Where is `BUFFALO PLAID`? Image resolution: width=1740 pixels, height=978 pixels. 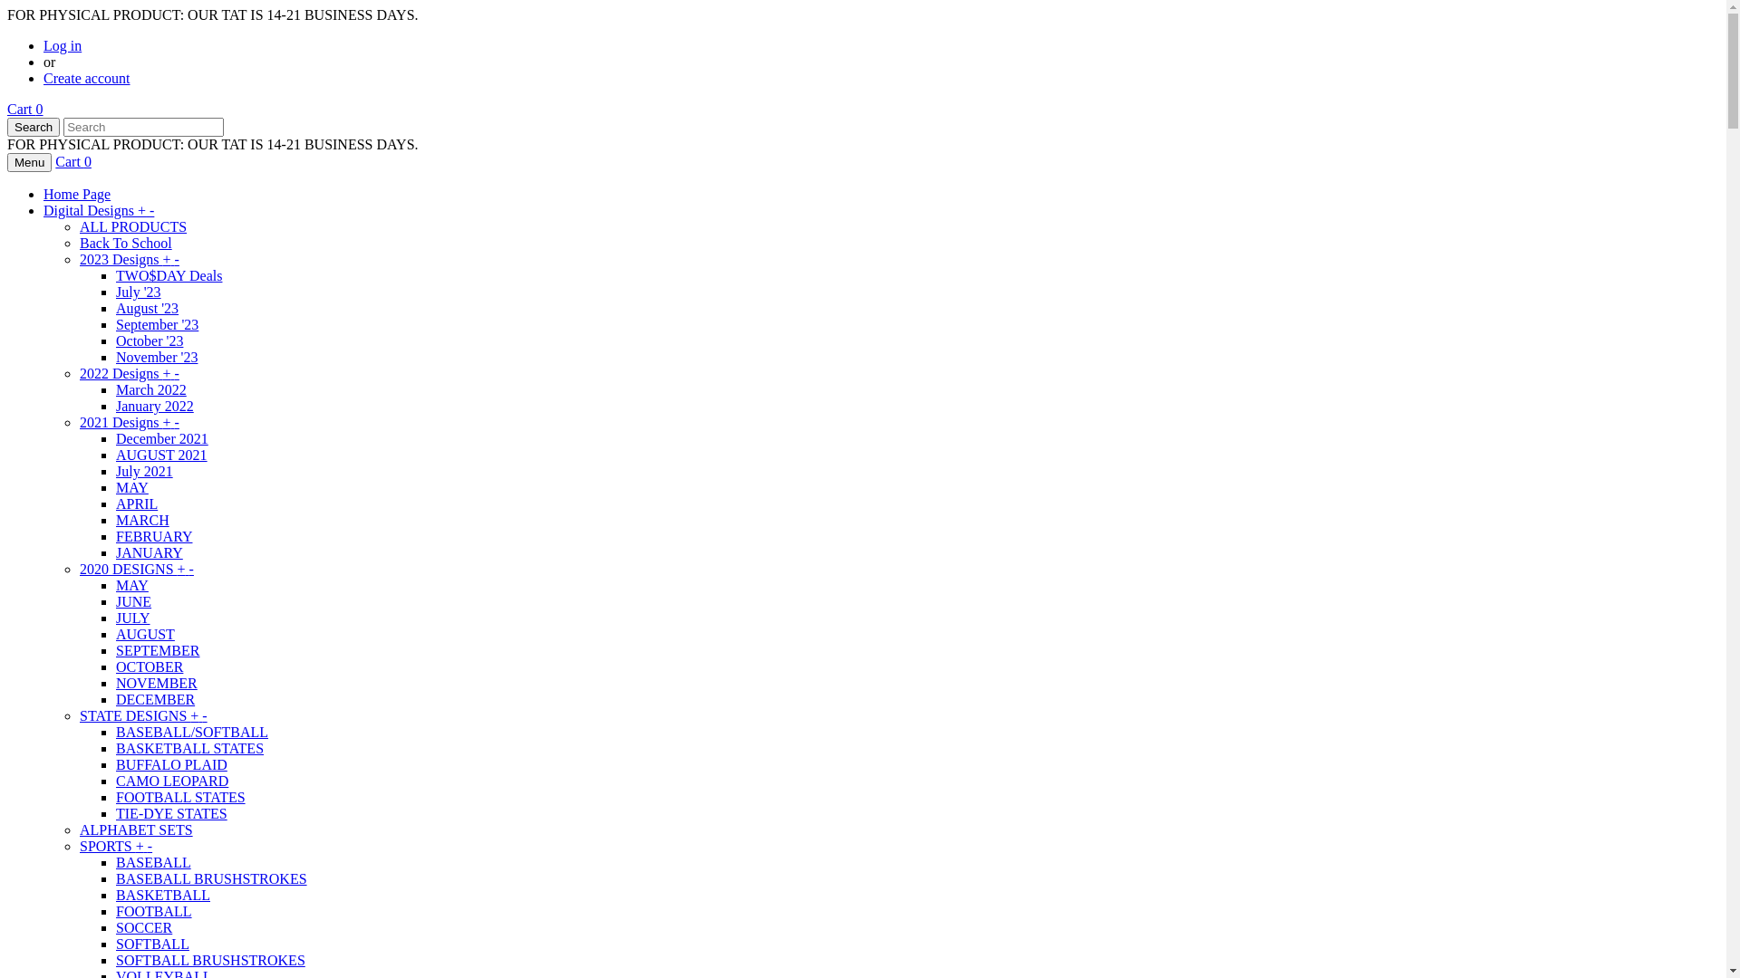
BUFFALO PLAID is located at coordinates (172, 764).